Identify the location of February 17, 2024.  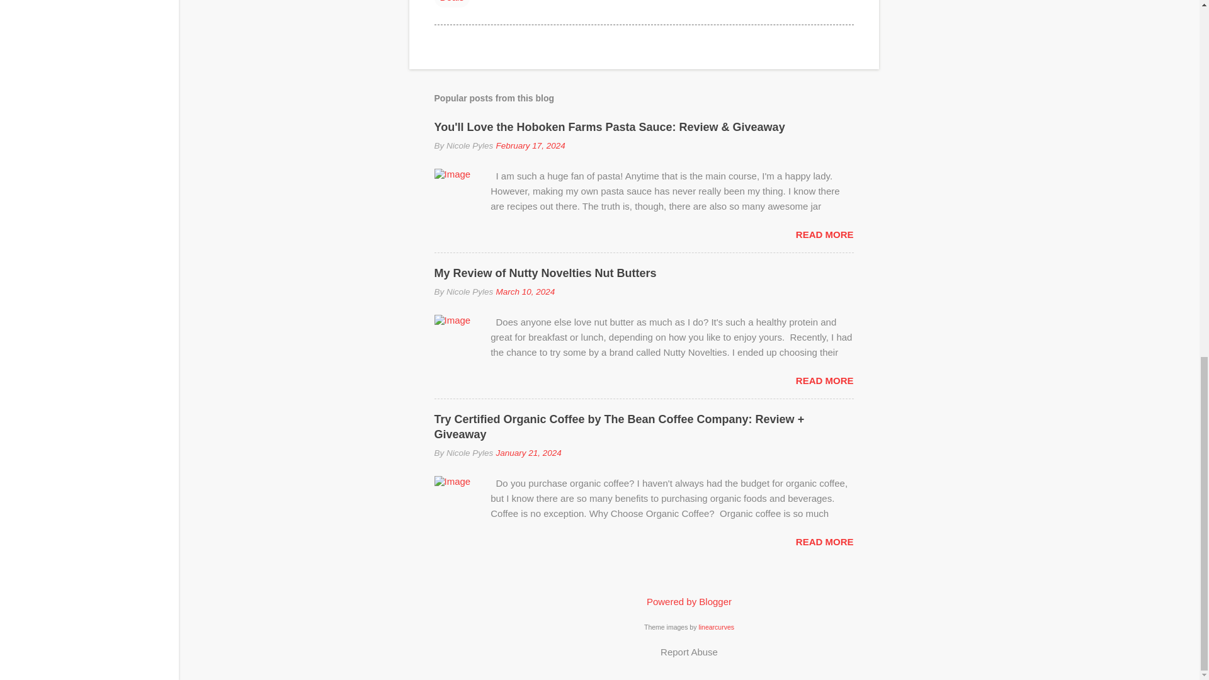
(530, 145).